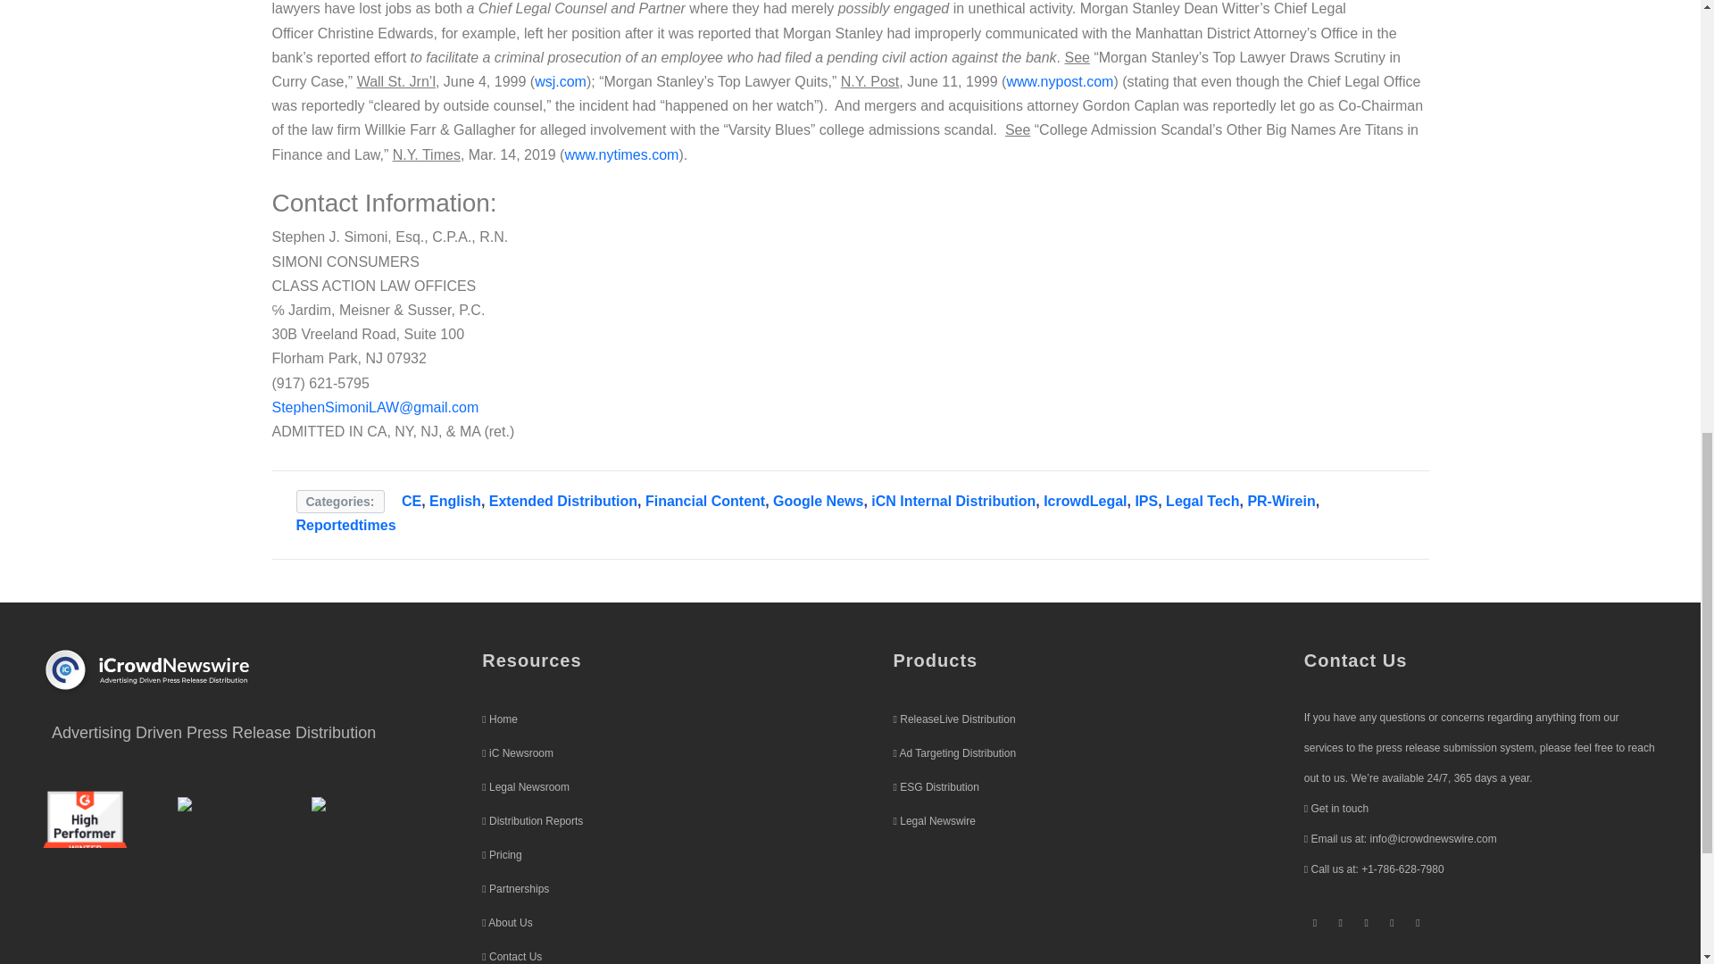 The image size is (1714, 964). What do you see at coordinates (562, 501) in the screenshot?
I see `Extended Distribution` at bounding box center [562, 501].